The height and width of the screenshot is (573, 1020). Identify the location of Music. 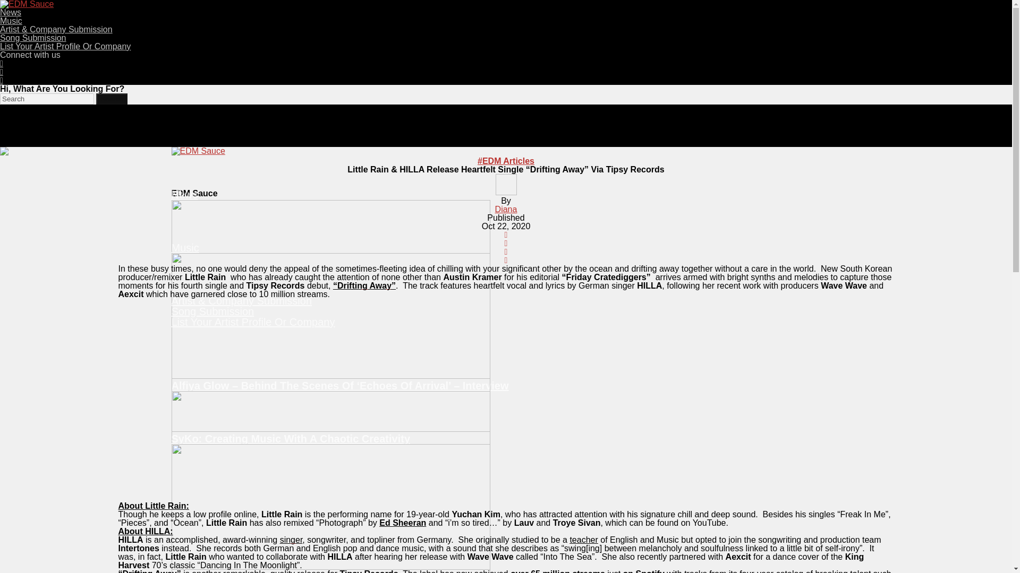
(11, 21).